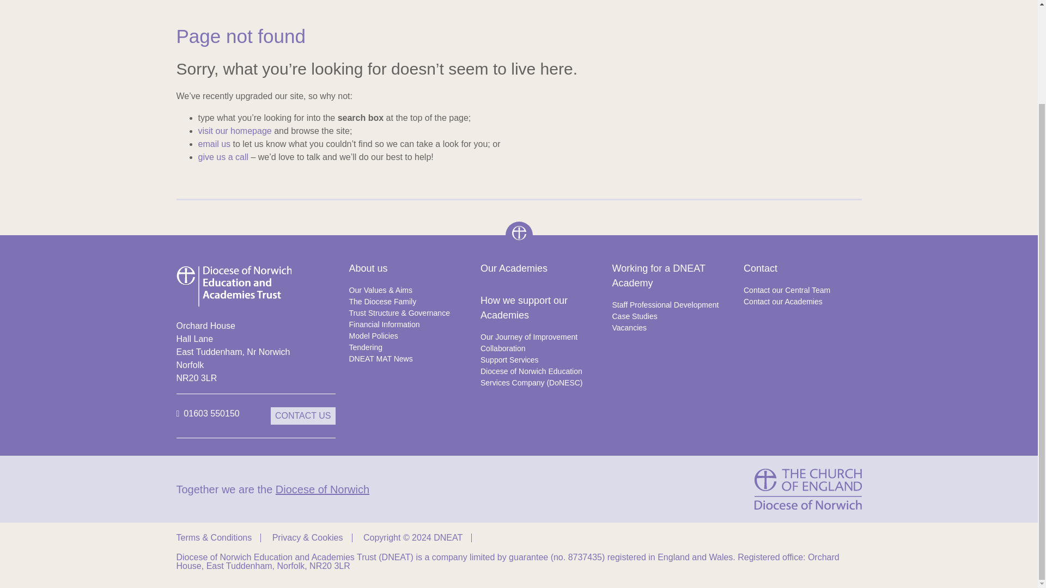 This screenshot has width=1046, height=588. I want to click on email us, so click(215, 144).